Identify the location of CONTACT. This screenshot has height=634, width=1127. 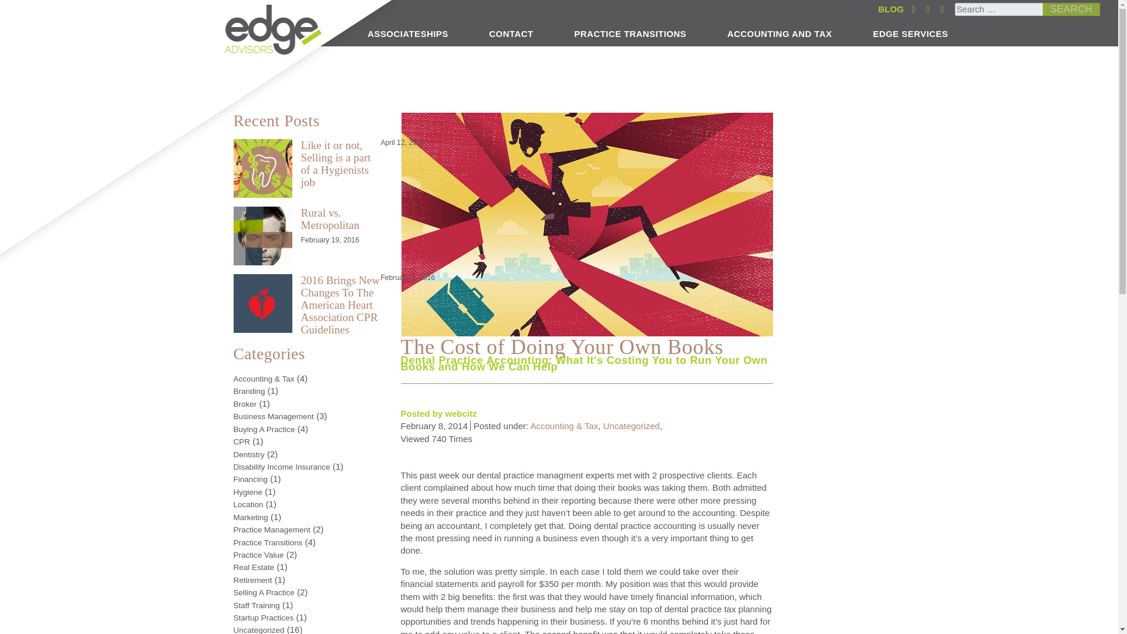
(511, 33).